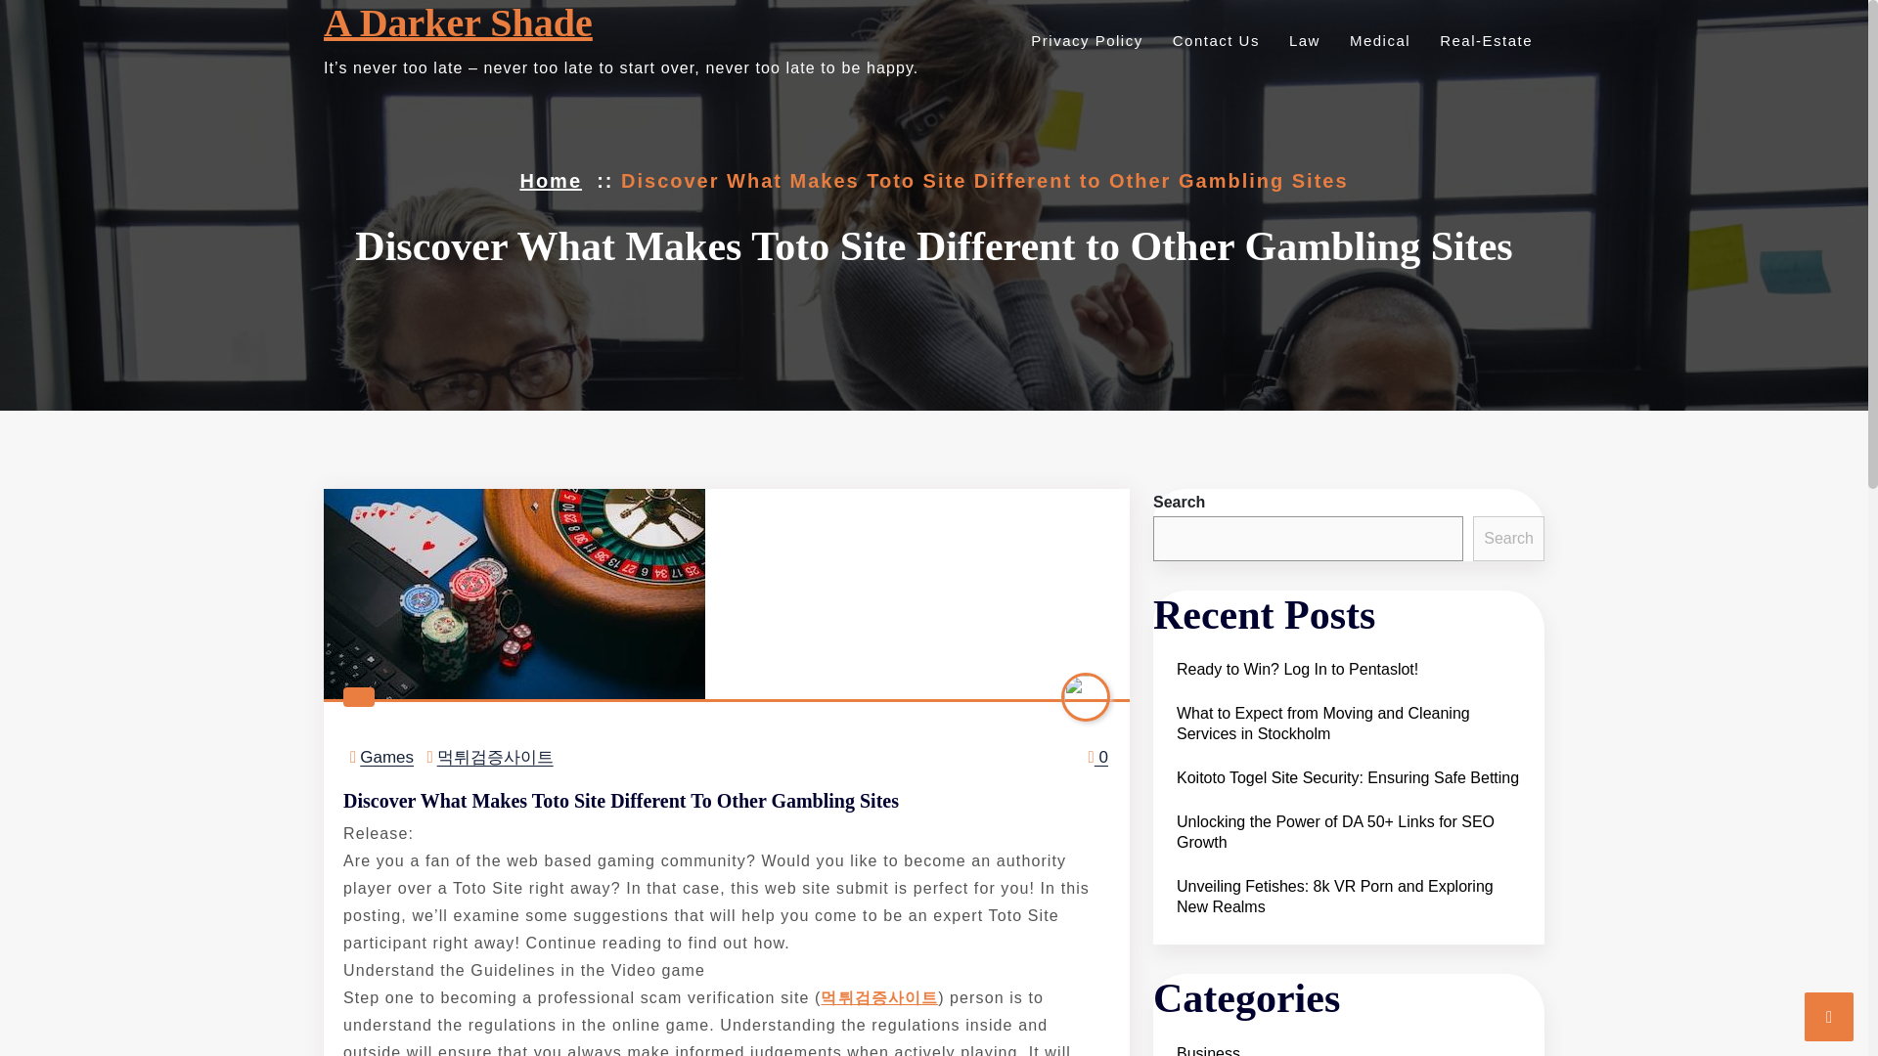 The width and height of the screenshot is (1878, 1056). Describe the element at coordinates (386, 757) in the screenshot. I see `Games` at that location.